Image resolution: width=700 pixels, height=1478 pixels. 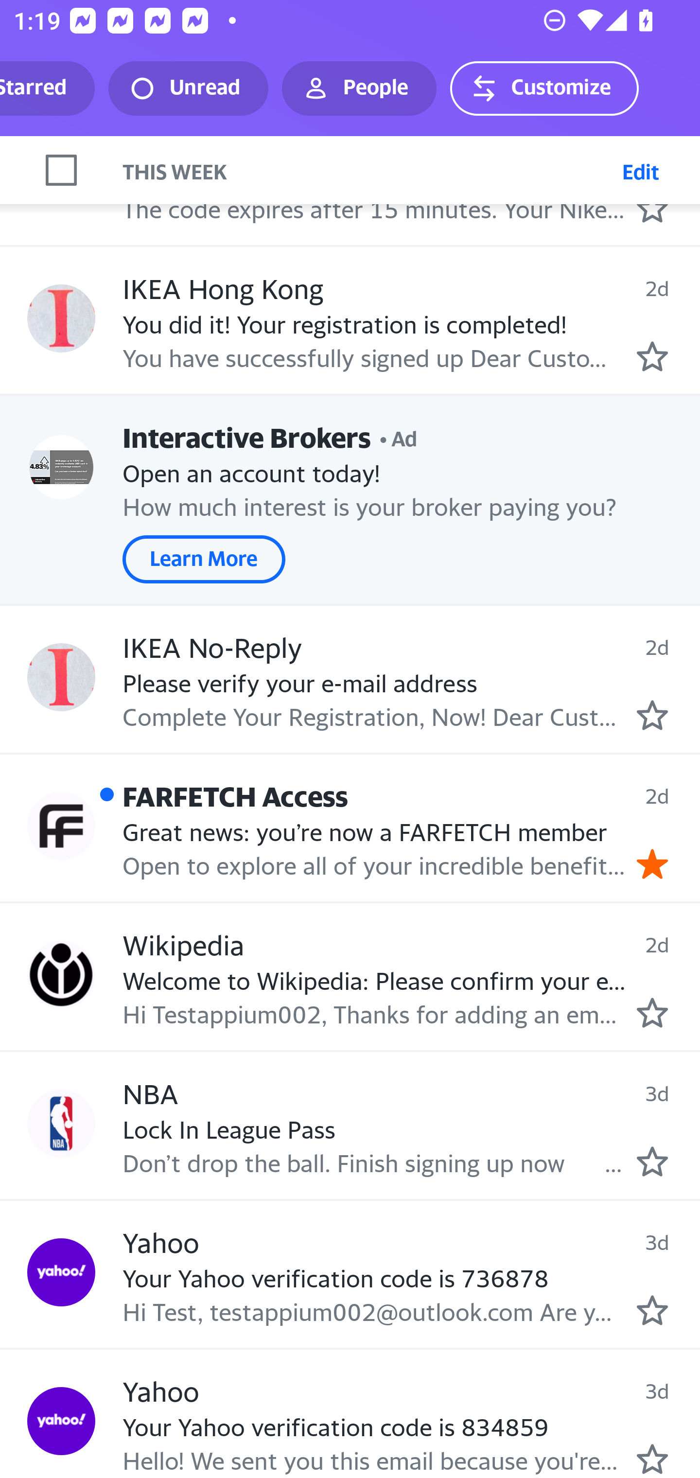 I want to click on Unread, so click(x=188, y=88).